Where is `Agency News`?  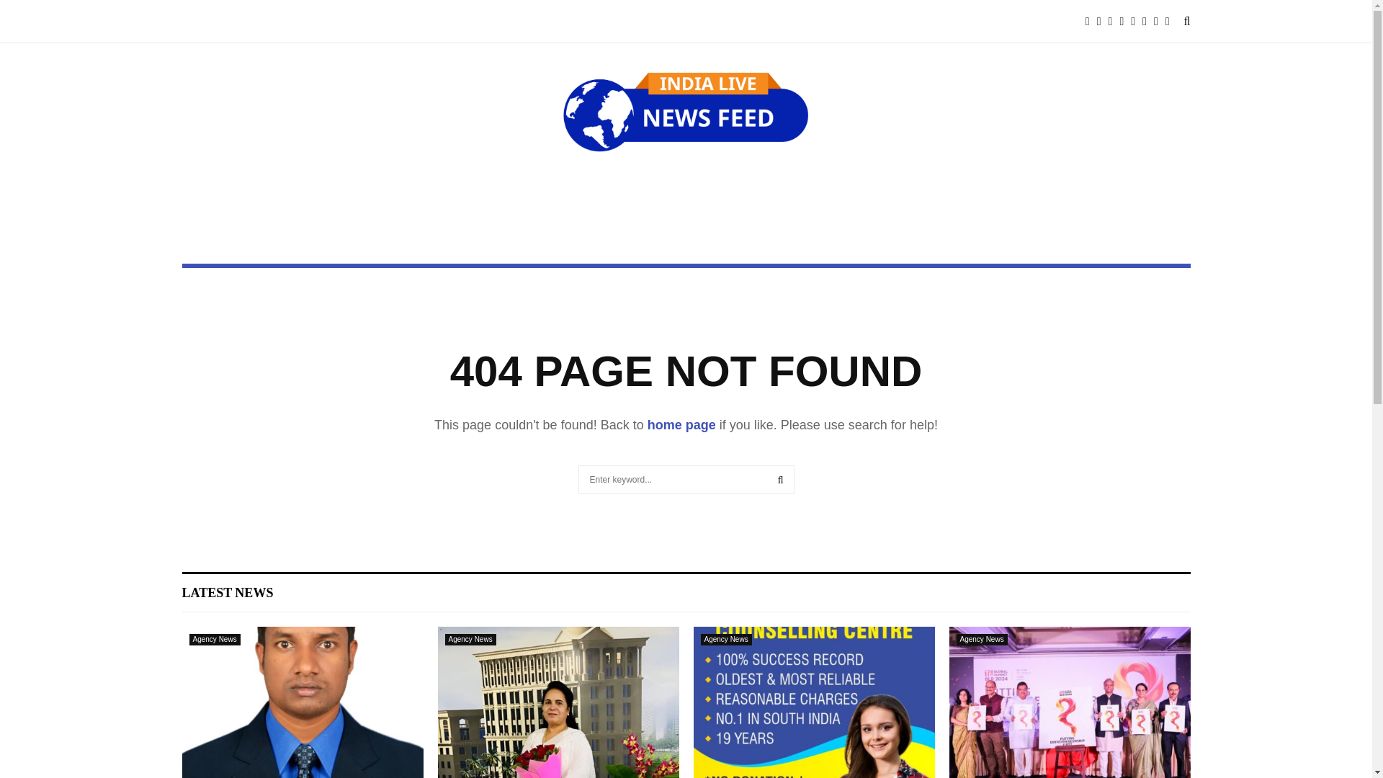 Agency News is located at coordinates (471, 640).